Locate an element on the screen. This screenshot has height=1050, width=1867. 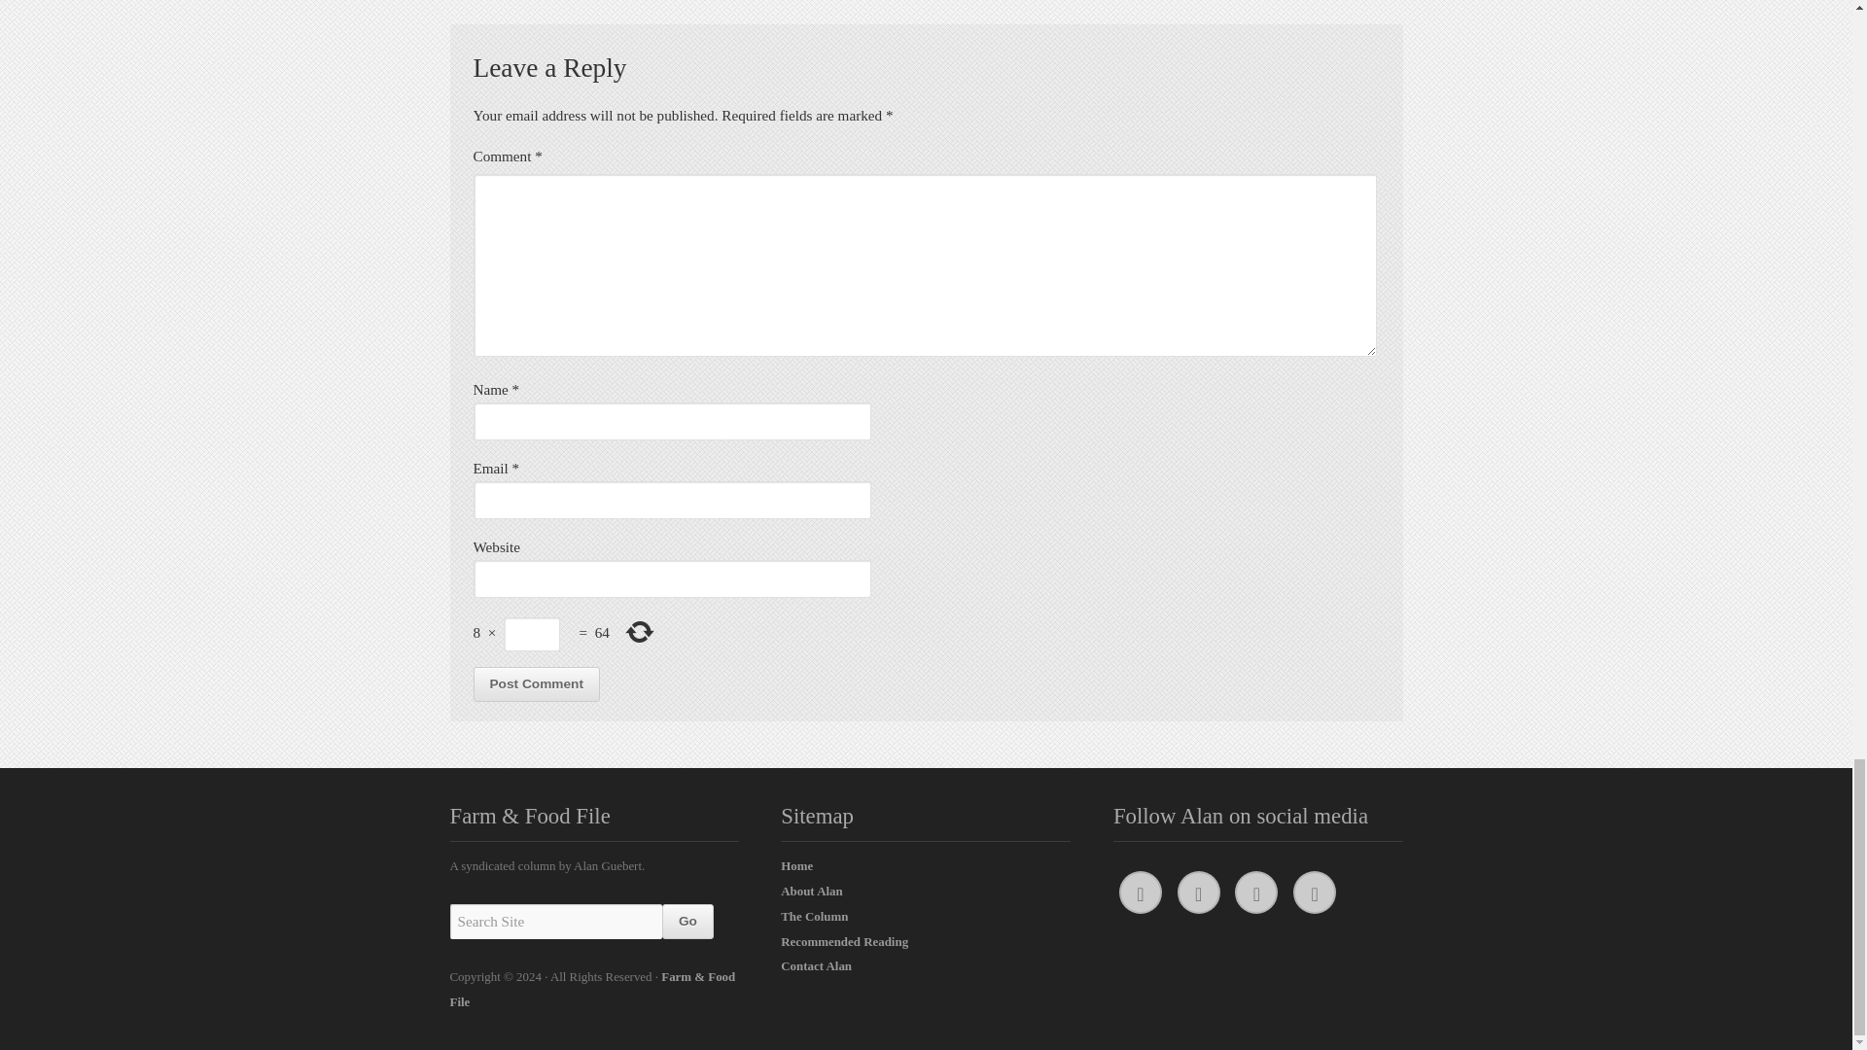
The Column is located at coordinates (813, 916).